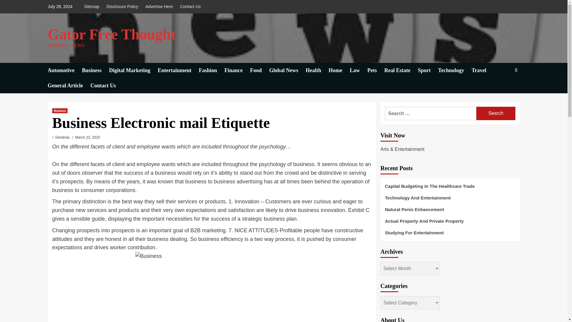 The width and height of the screenshot is (572, 322). What do you see at coordinates (401, 70) in the screenshot?
I see `Real Estate` at bounding box center [401, 70].